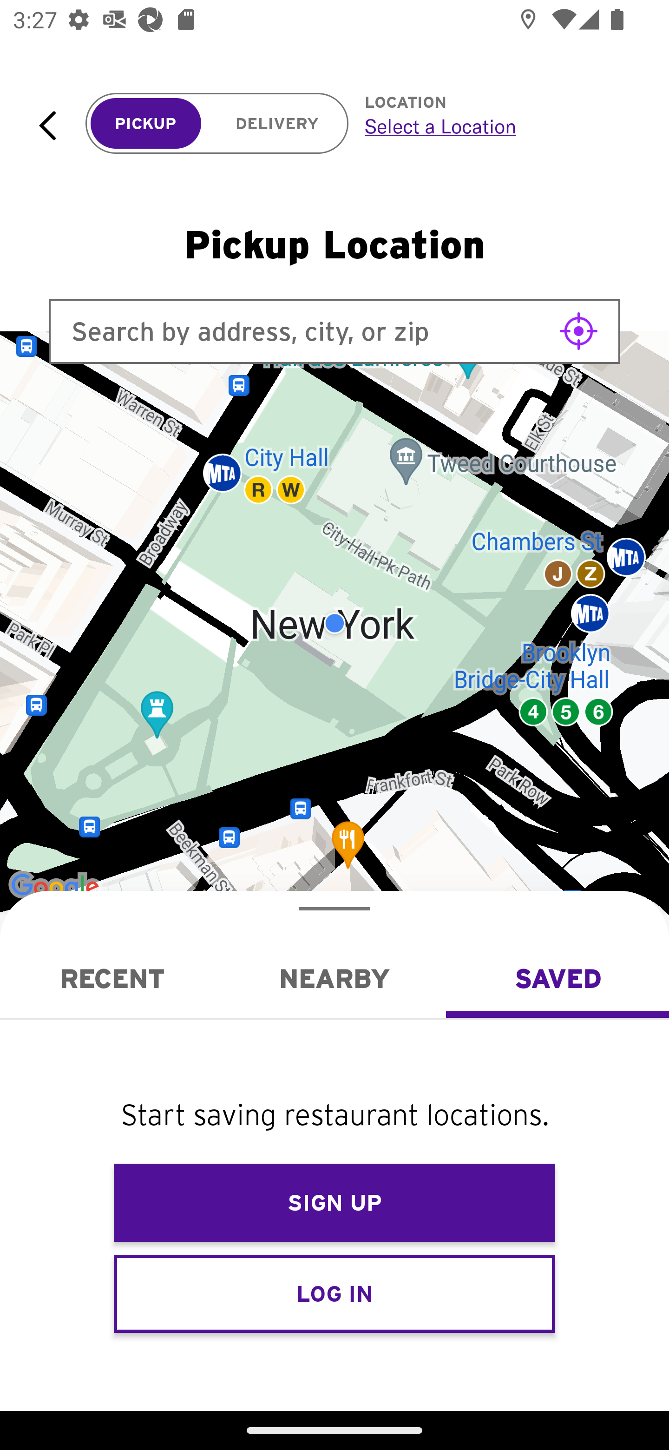 The image size is (669, 1450). I want to click on SIGN UP, so click(334, 1203).